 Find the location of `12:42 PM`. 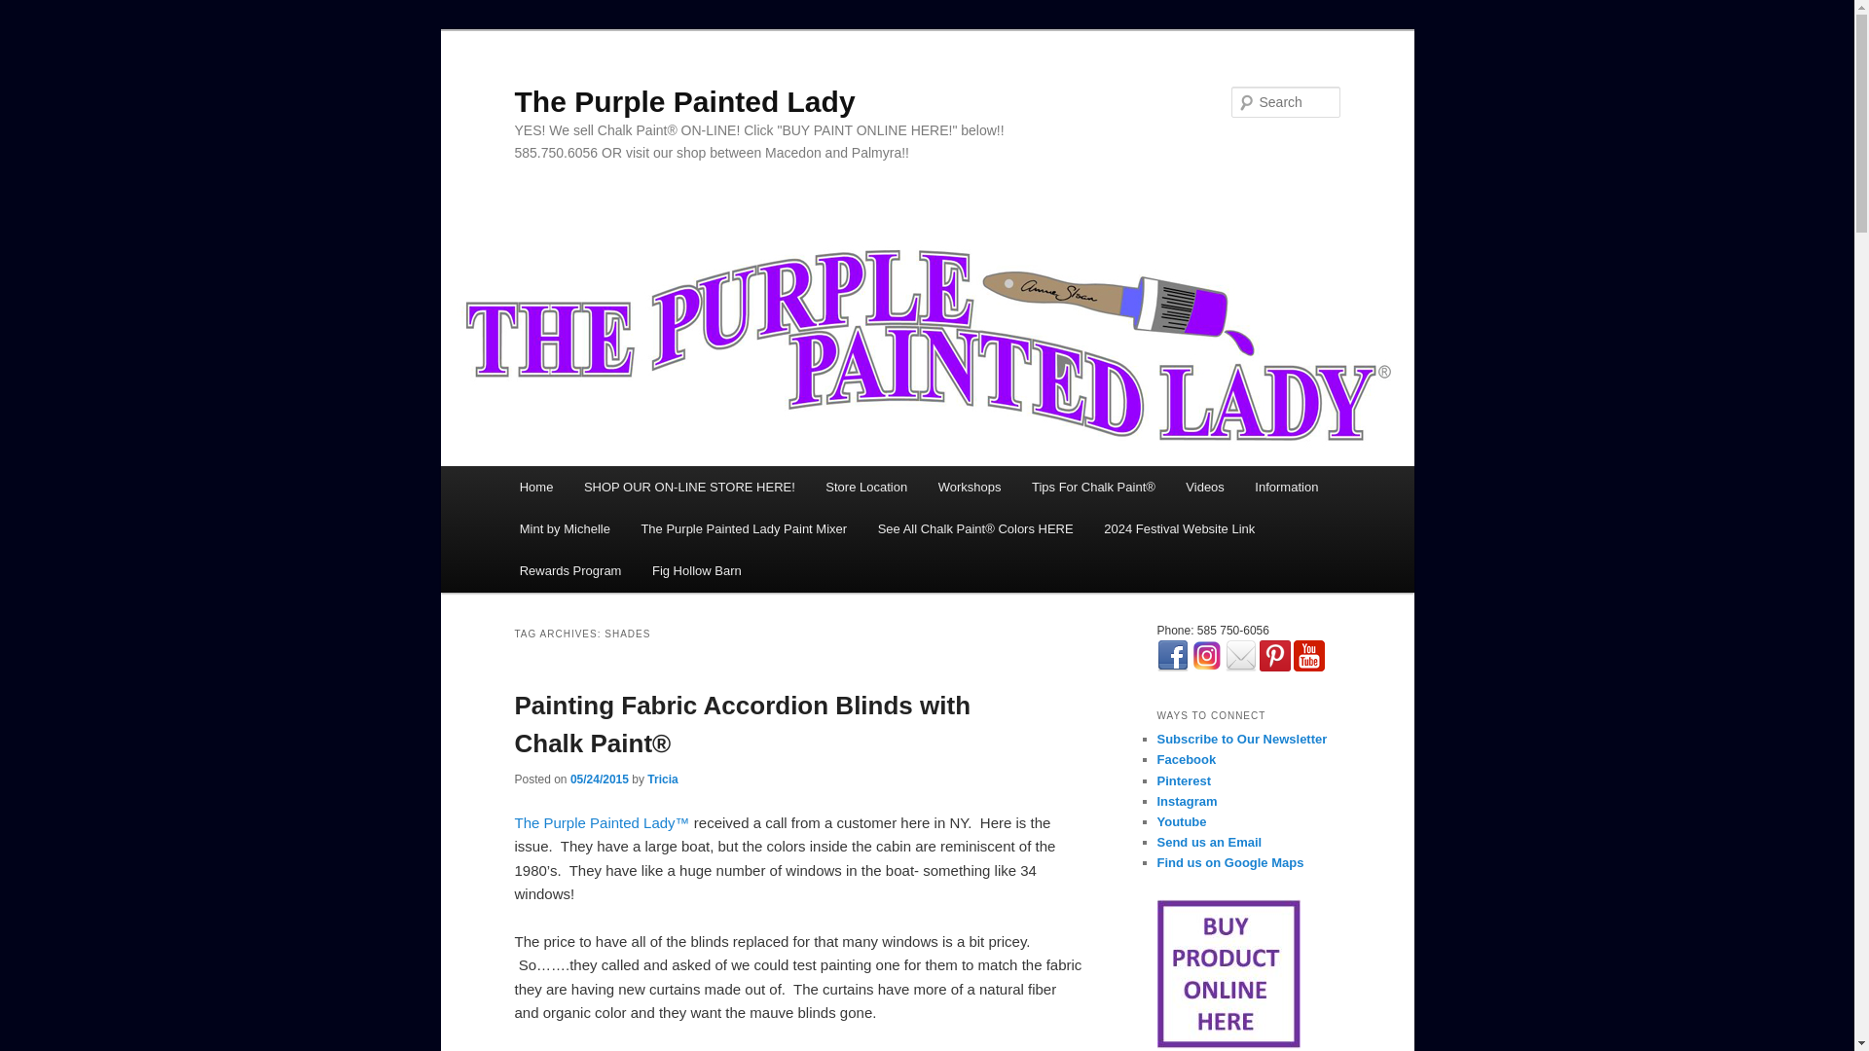

12:42 PM is located at coordinates (599, 779).